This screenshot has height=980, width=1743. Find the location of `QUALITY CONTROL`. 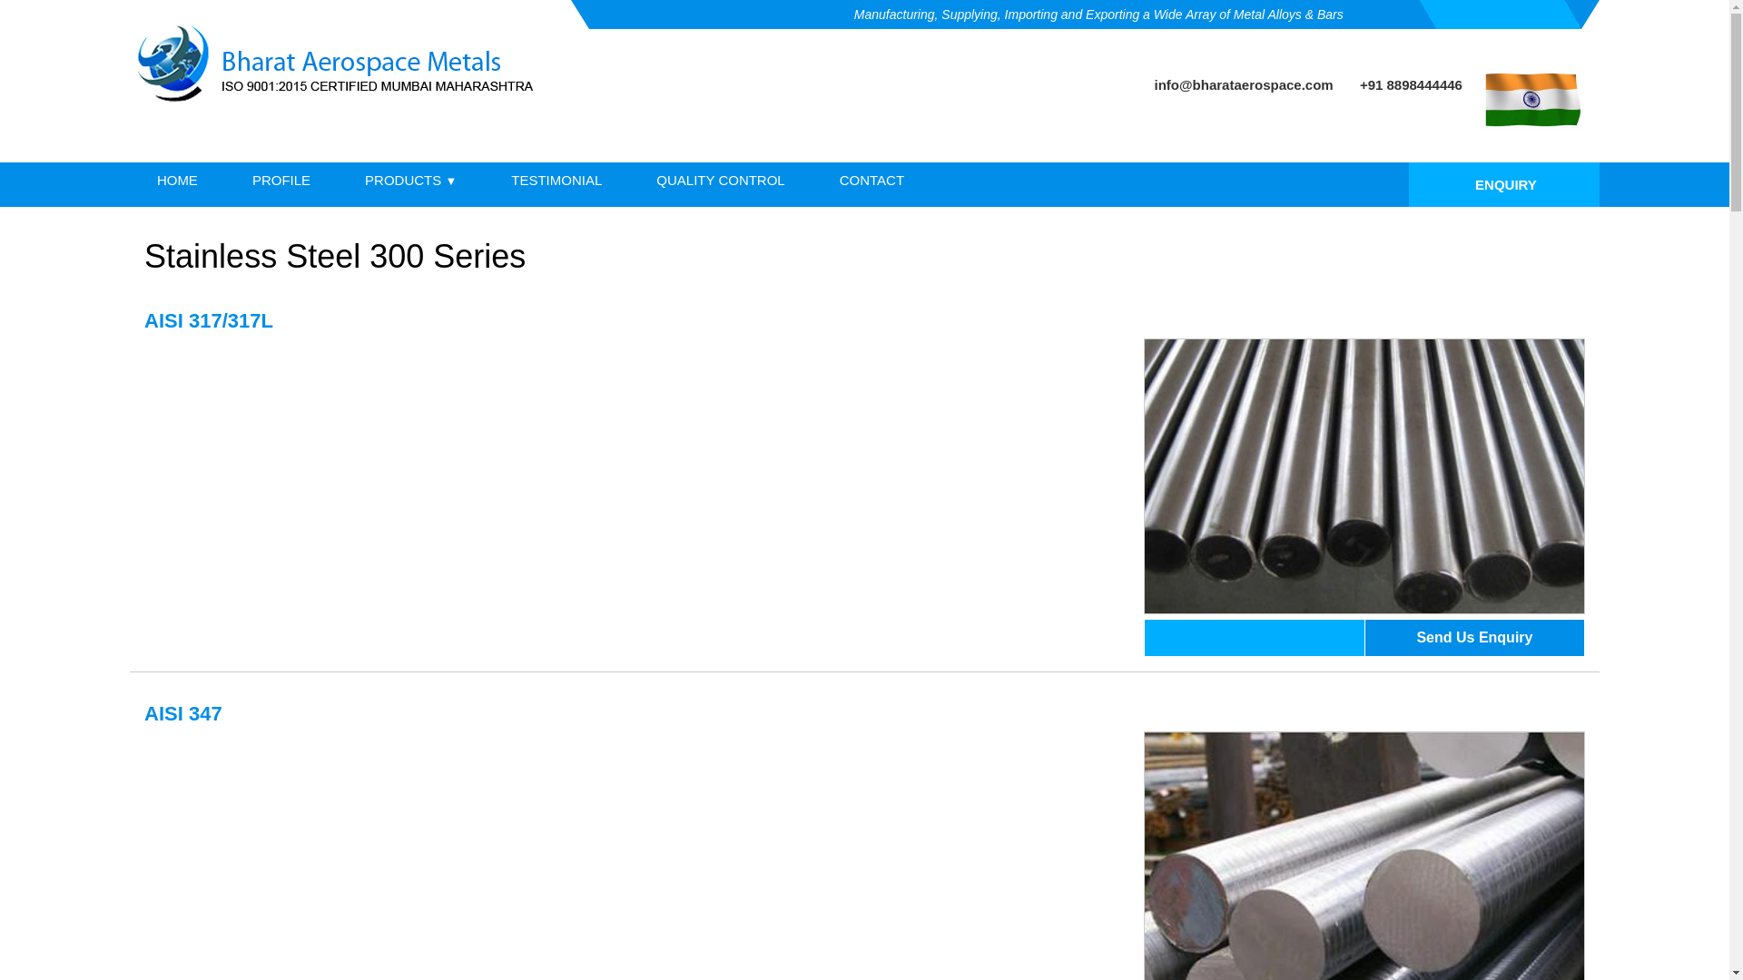

QUALITY CONTROL is located at coordinates (721, 179).